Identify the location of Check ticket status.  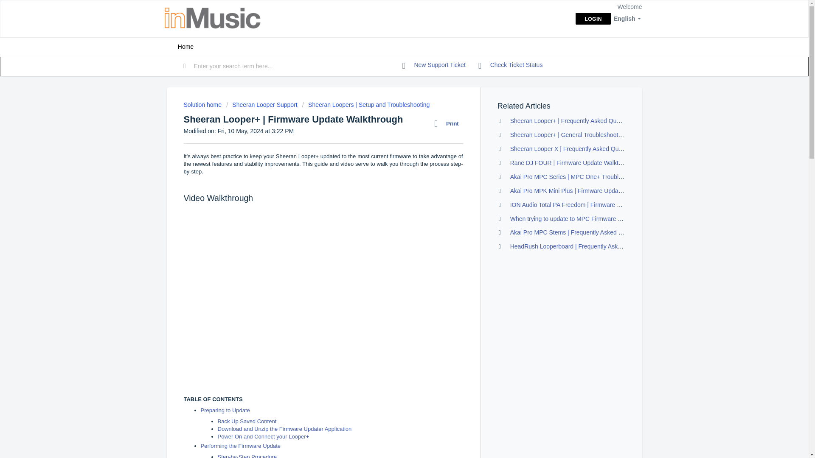
(510, 65).